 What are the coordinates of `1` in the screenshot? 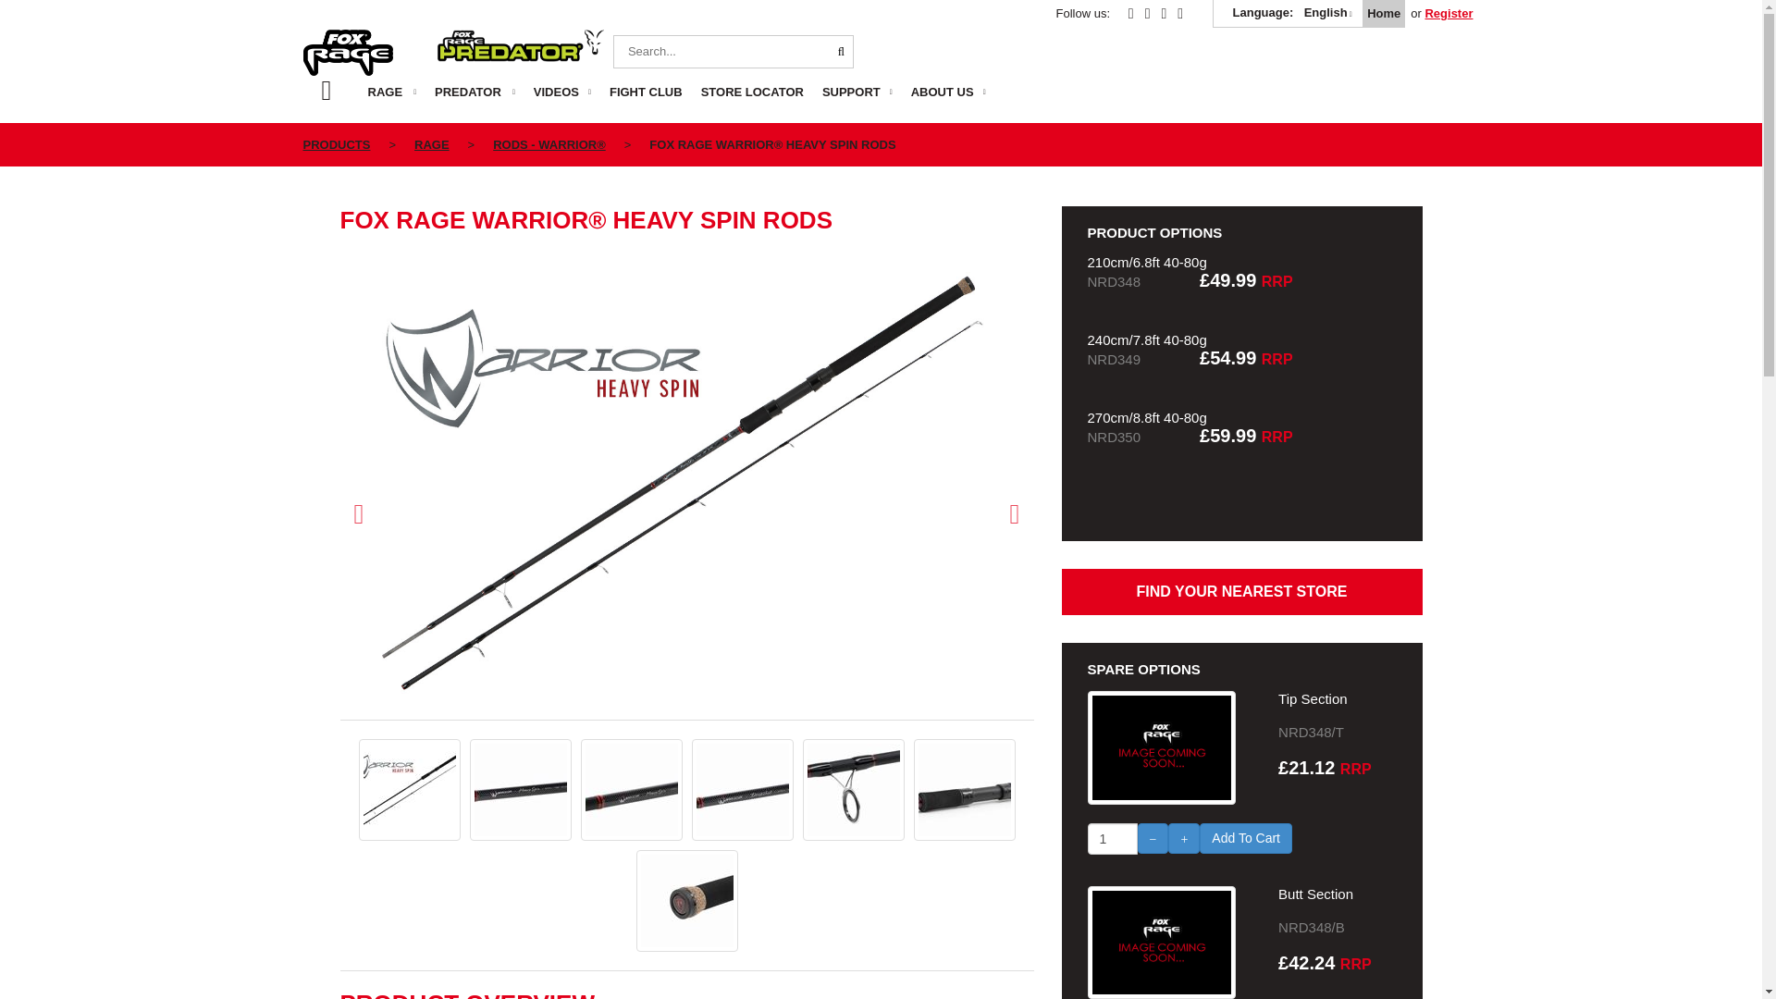 It's located at (1112, 838).